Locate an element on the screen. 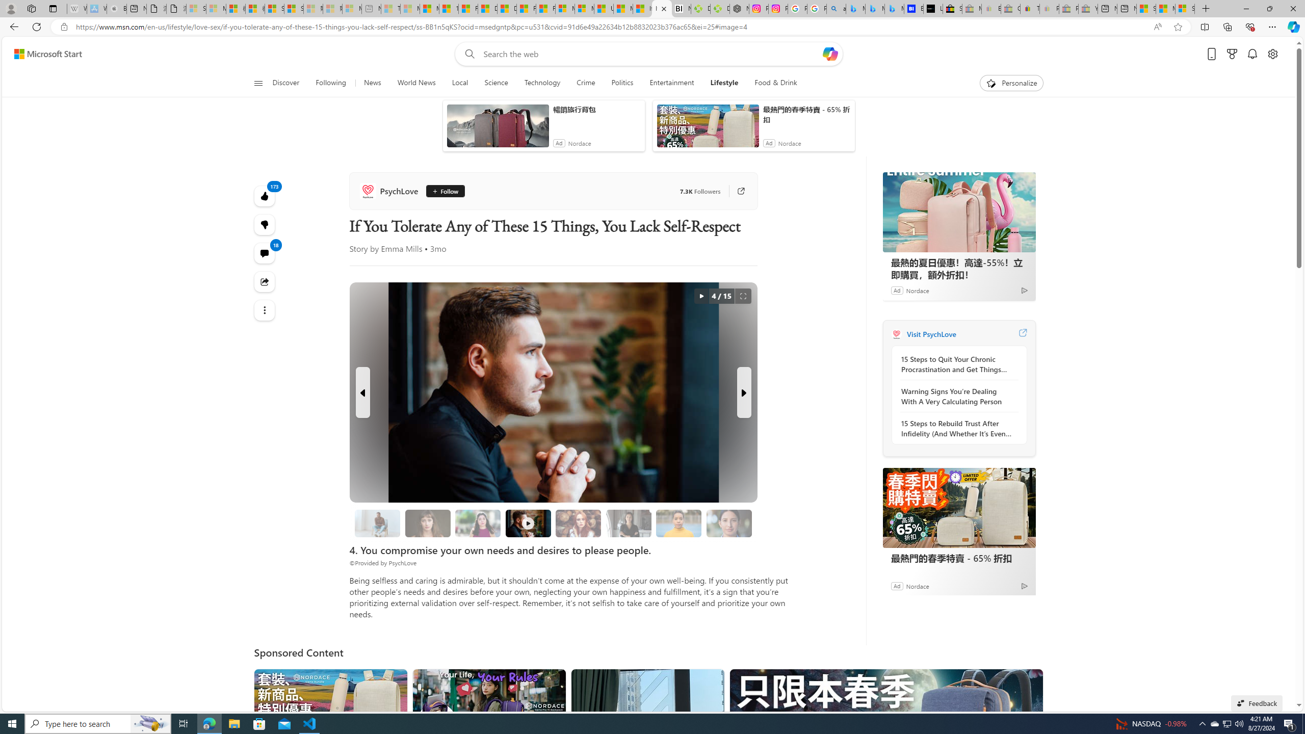 This screenshot has width=1305, height=734. PsychLove is located at coordinates (896, 334).